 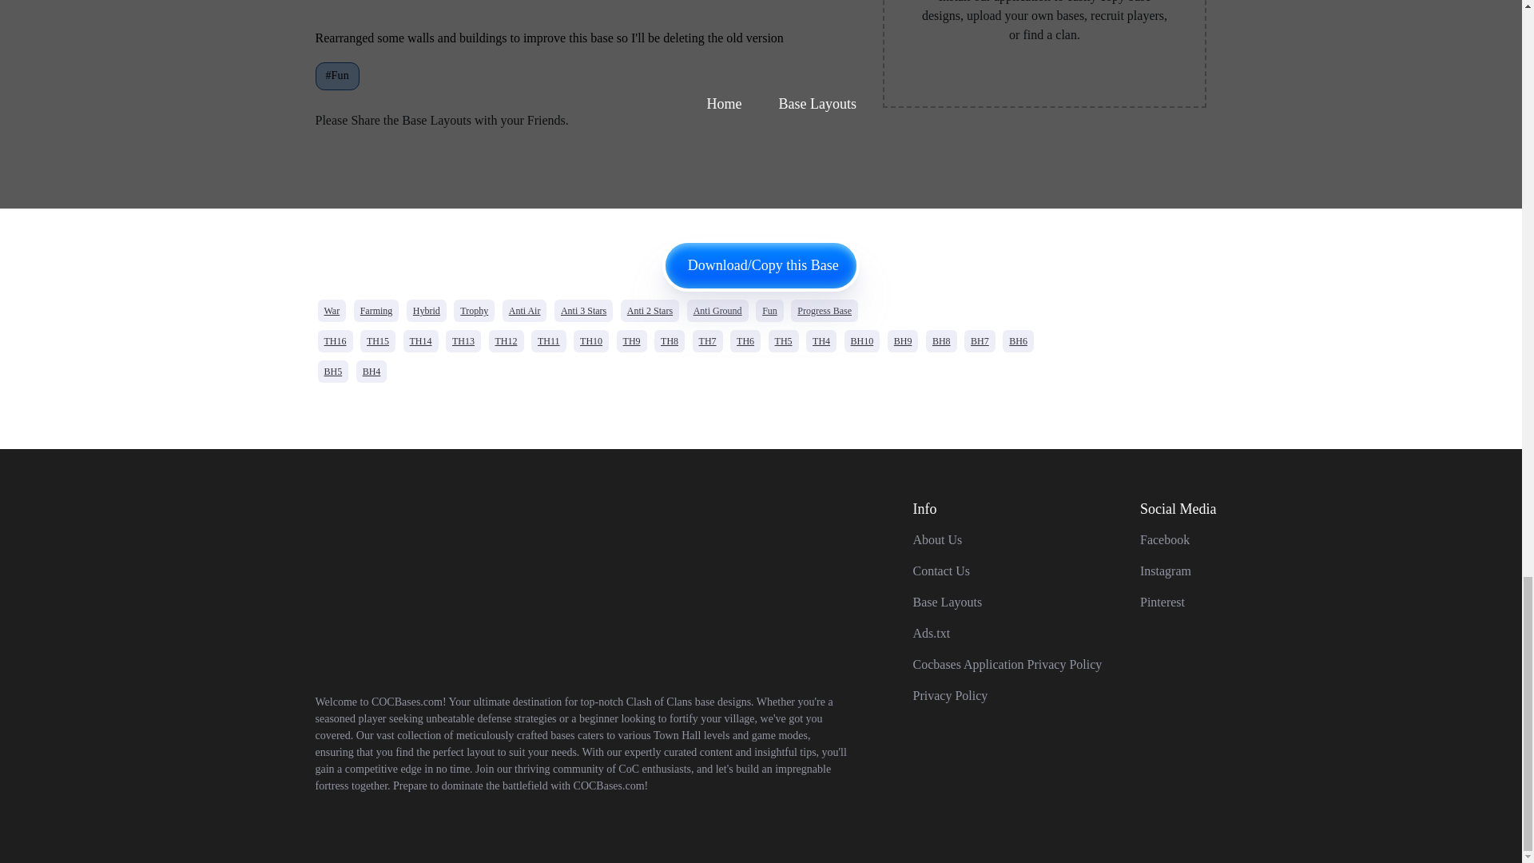 What do you see at coordinates (591, 340) in the screenshot?
I see `TH10` at bounding box center [591, 340].